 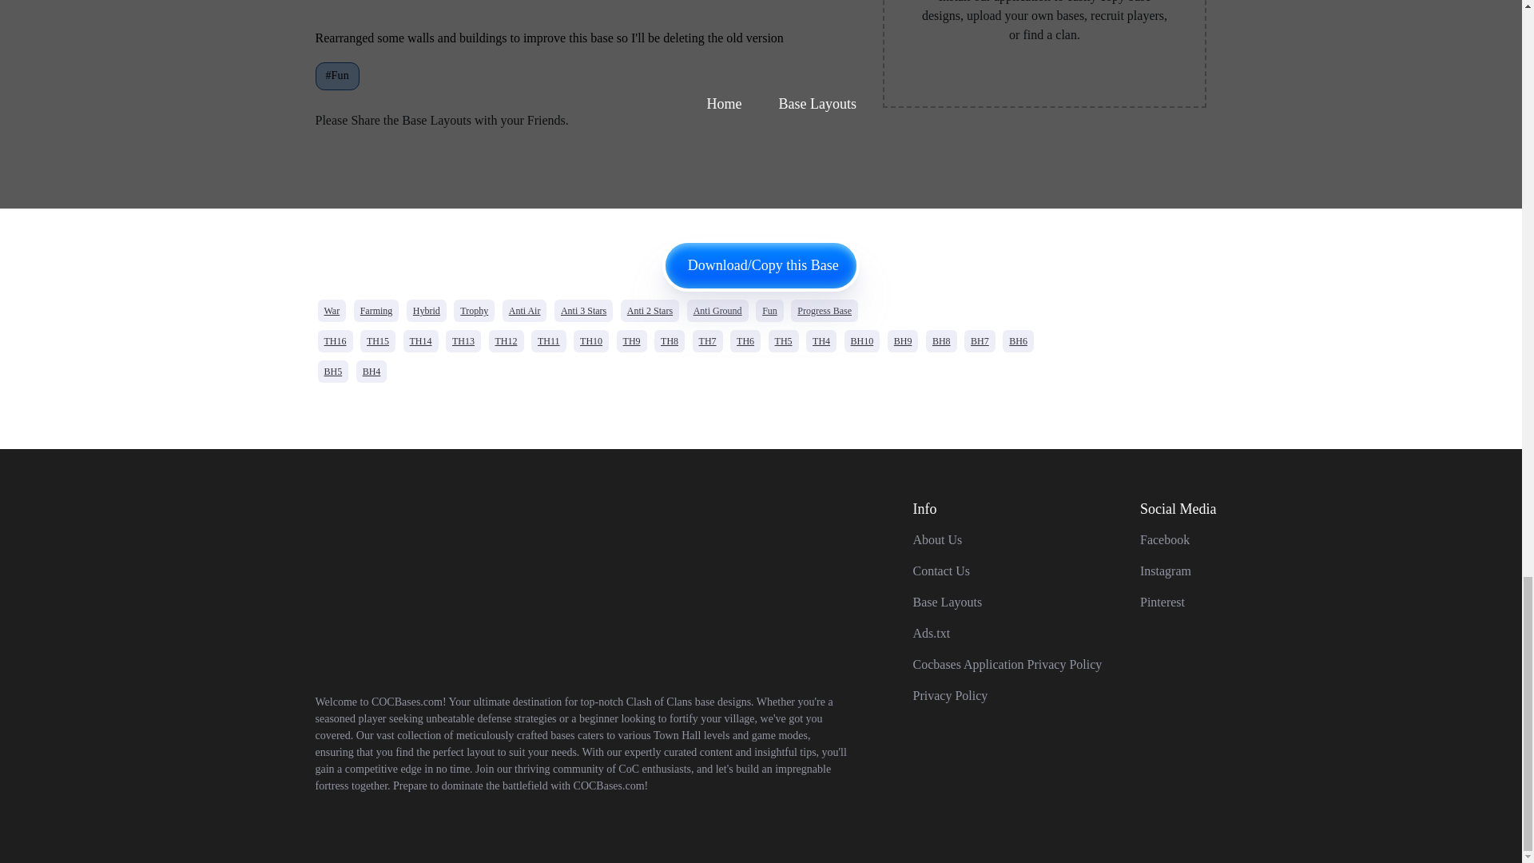 What do you see at coordinates (591, 340) in the screenshot?
I see `TH10` at bounding box center [591, 340].